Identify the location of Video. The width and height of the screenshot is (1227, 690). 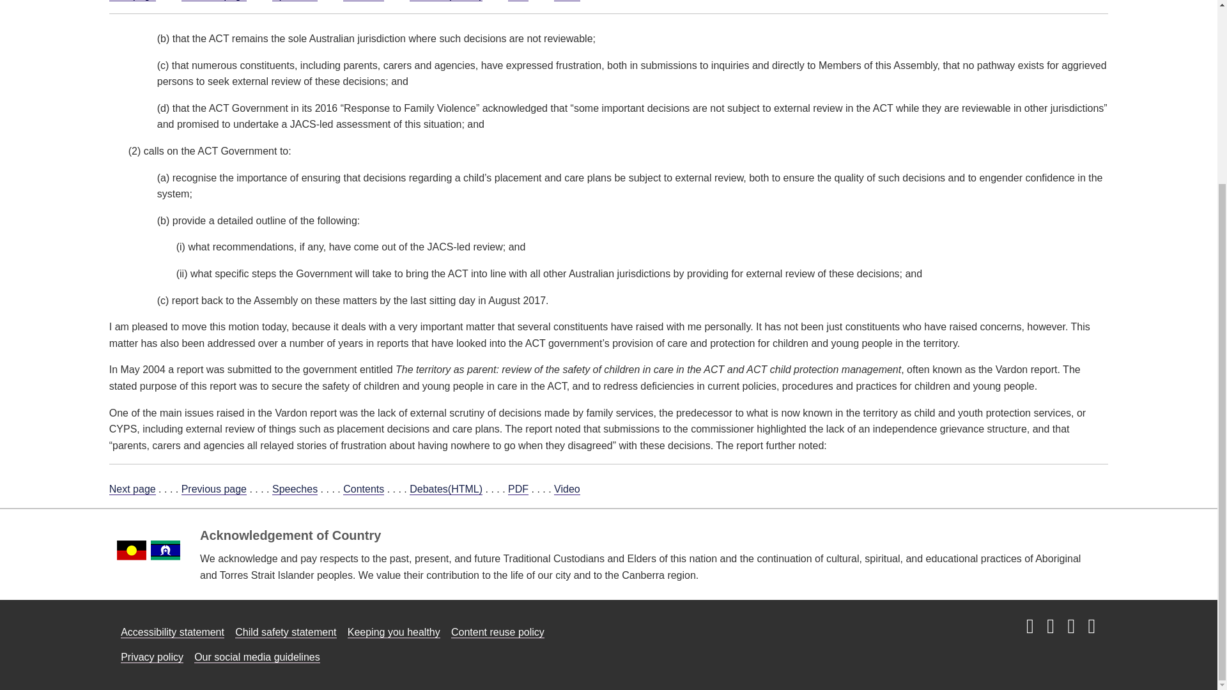
(567, 1).